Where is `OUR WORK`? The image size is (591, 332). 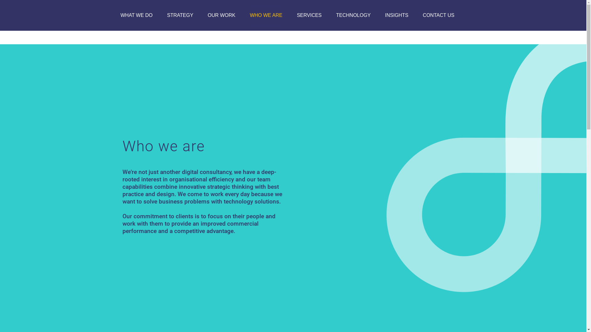 OUR WORK is located at coordinates (222, 15).